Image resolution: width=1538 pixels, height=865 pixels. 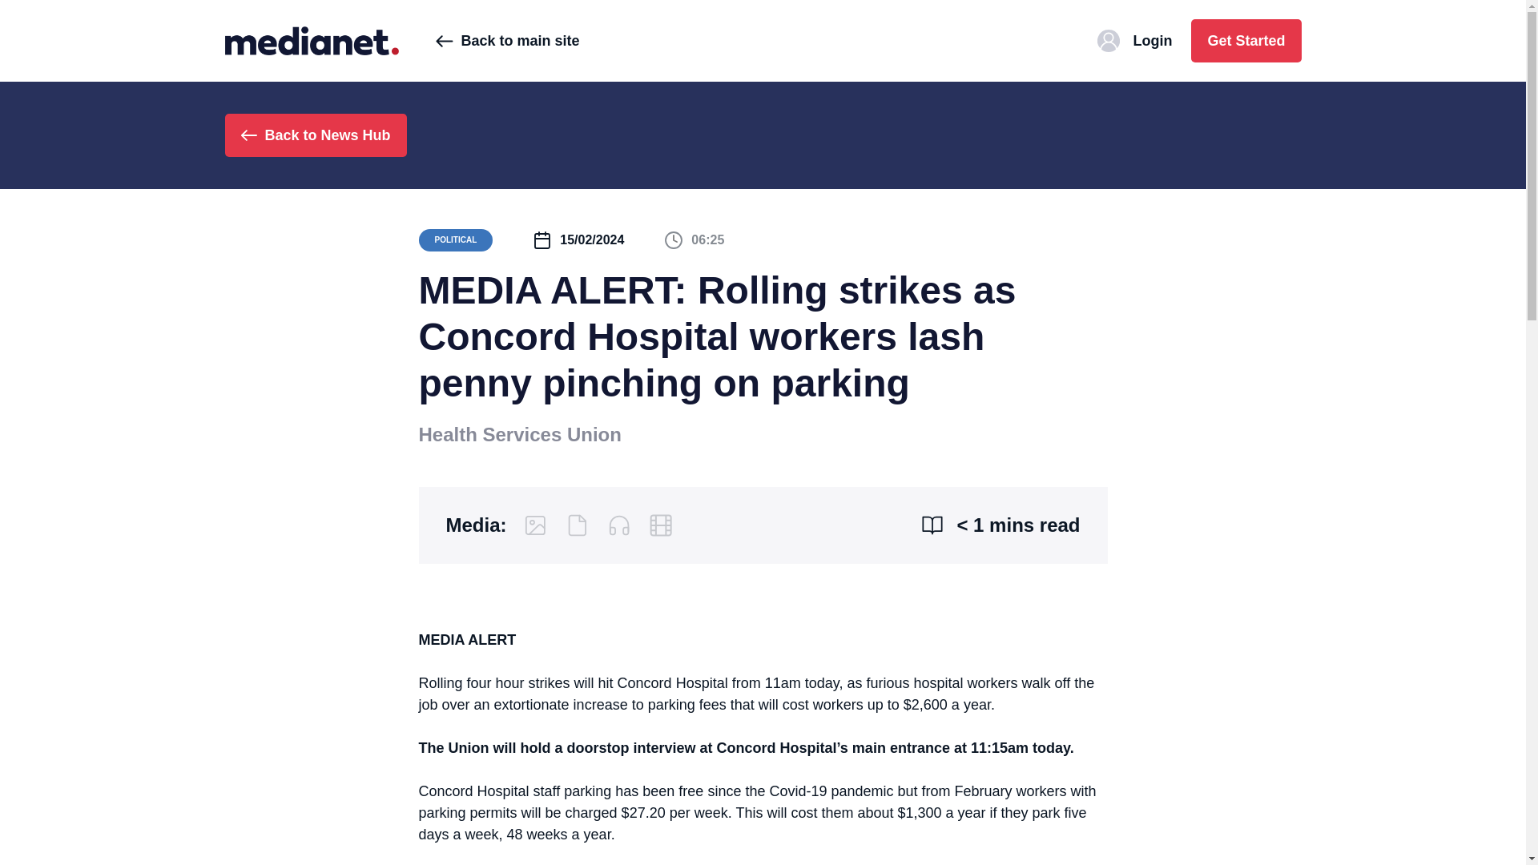 What do you see at coordinates (577, 525) in the screenshot?
I see `No file attachments` at bounding box center [577, 525].